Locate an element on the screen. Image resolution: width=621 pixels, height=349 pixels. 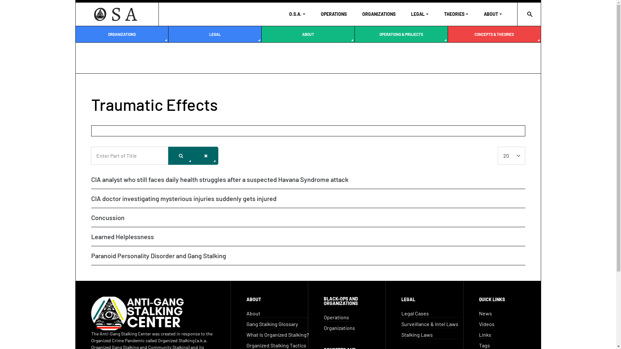
LEGAL is located at coordinates (215, 34).